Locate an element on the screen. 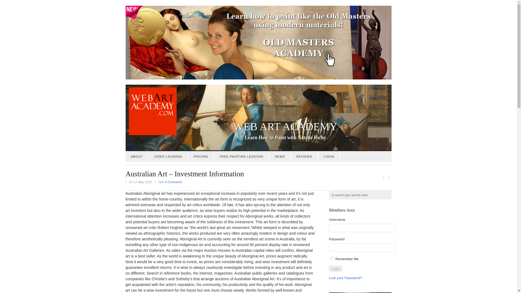 This screenshot has height=293, width=521. Lost your Password? is located at coordinates (345, 278).